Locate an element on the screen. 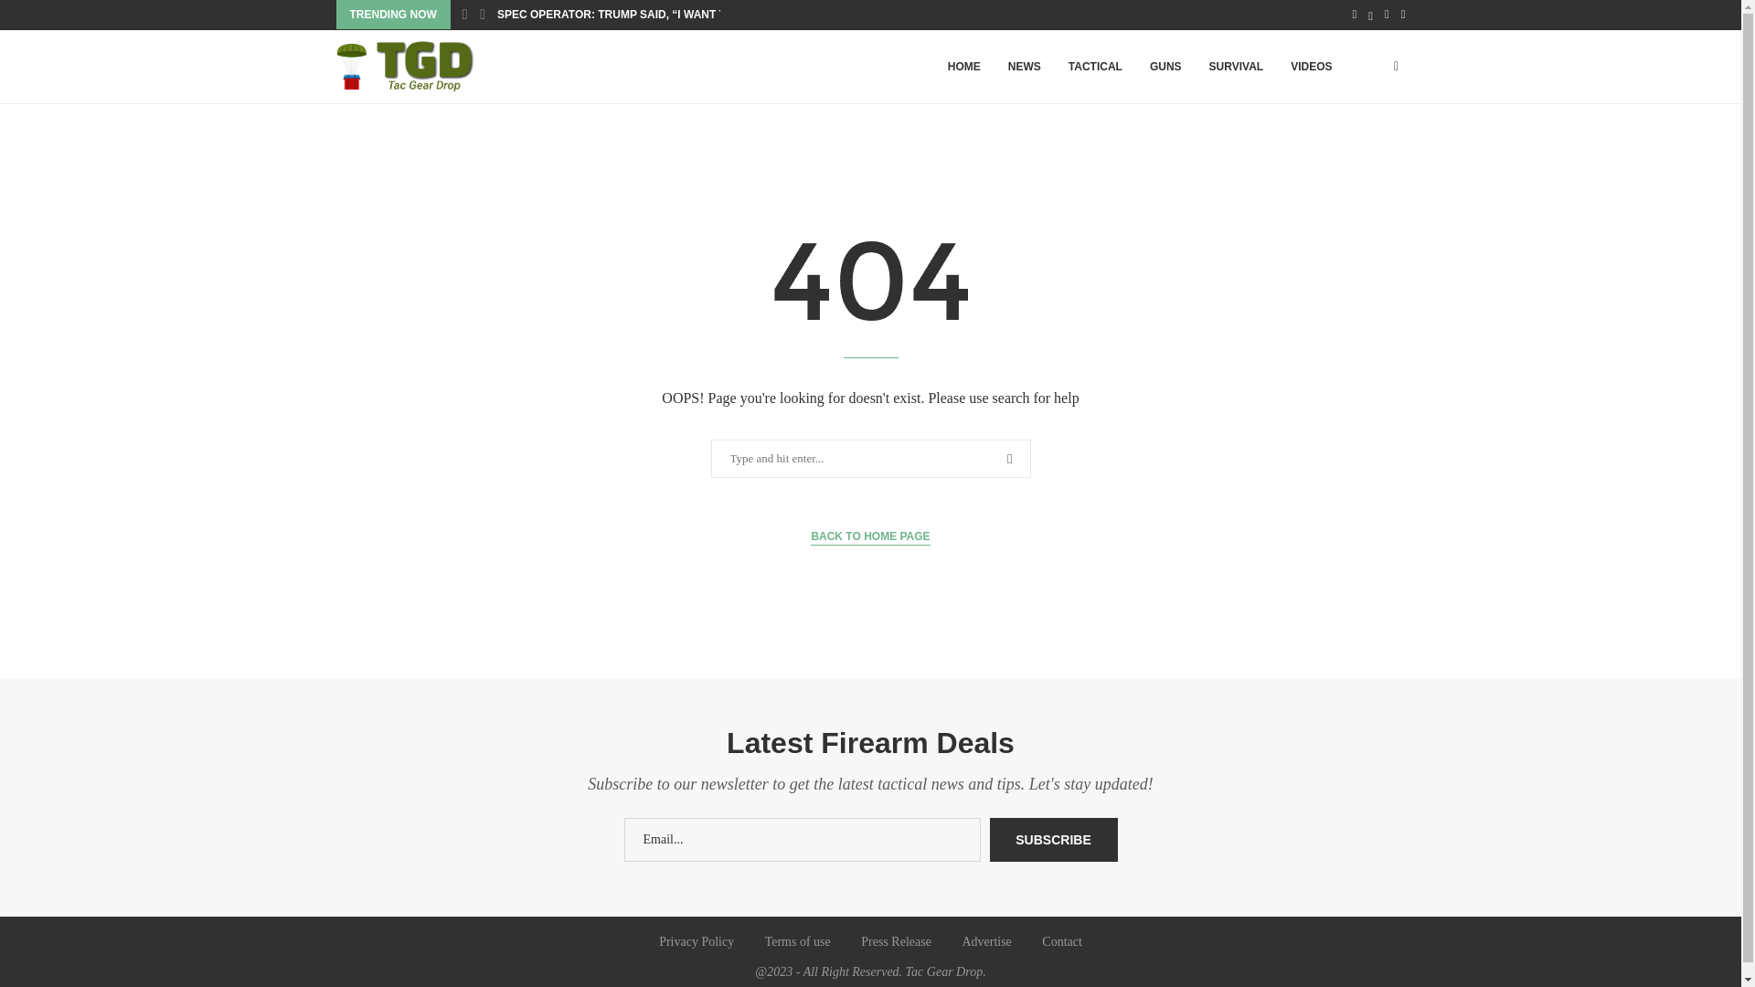  Terms of use is located at coordinates (797, 941).